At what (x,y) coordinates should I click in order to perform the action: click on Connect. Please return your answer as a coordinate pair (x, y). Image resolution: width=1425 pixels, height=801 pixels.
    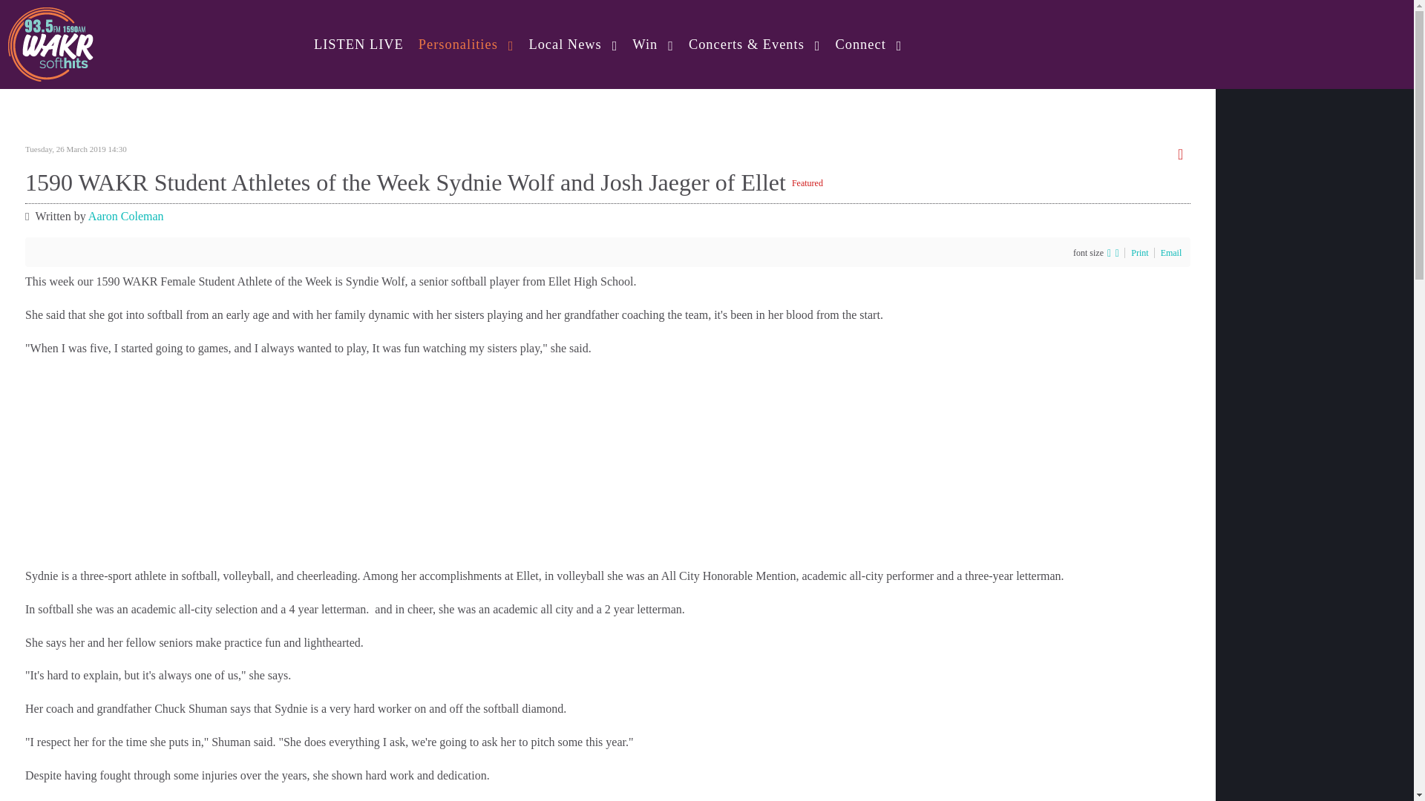
    Looking at the image, I should click on (868, 44).